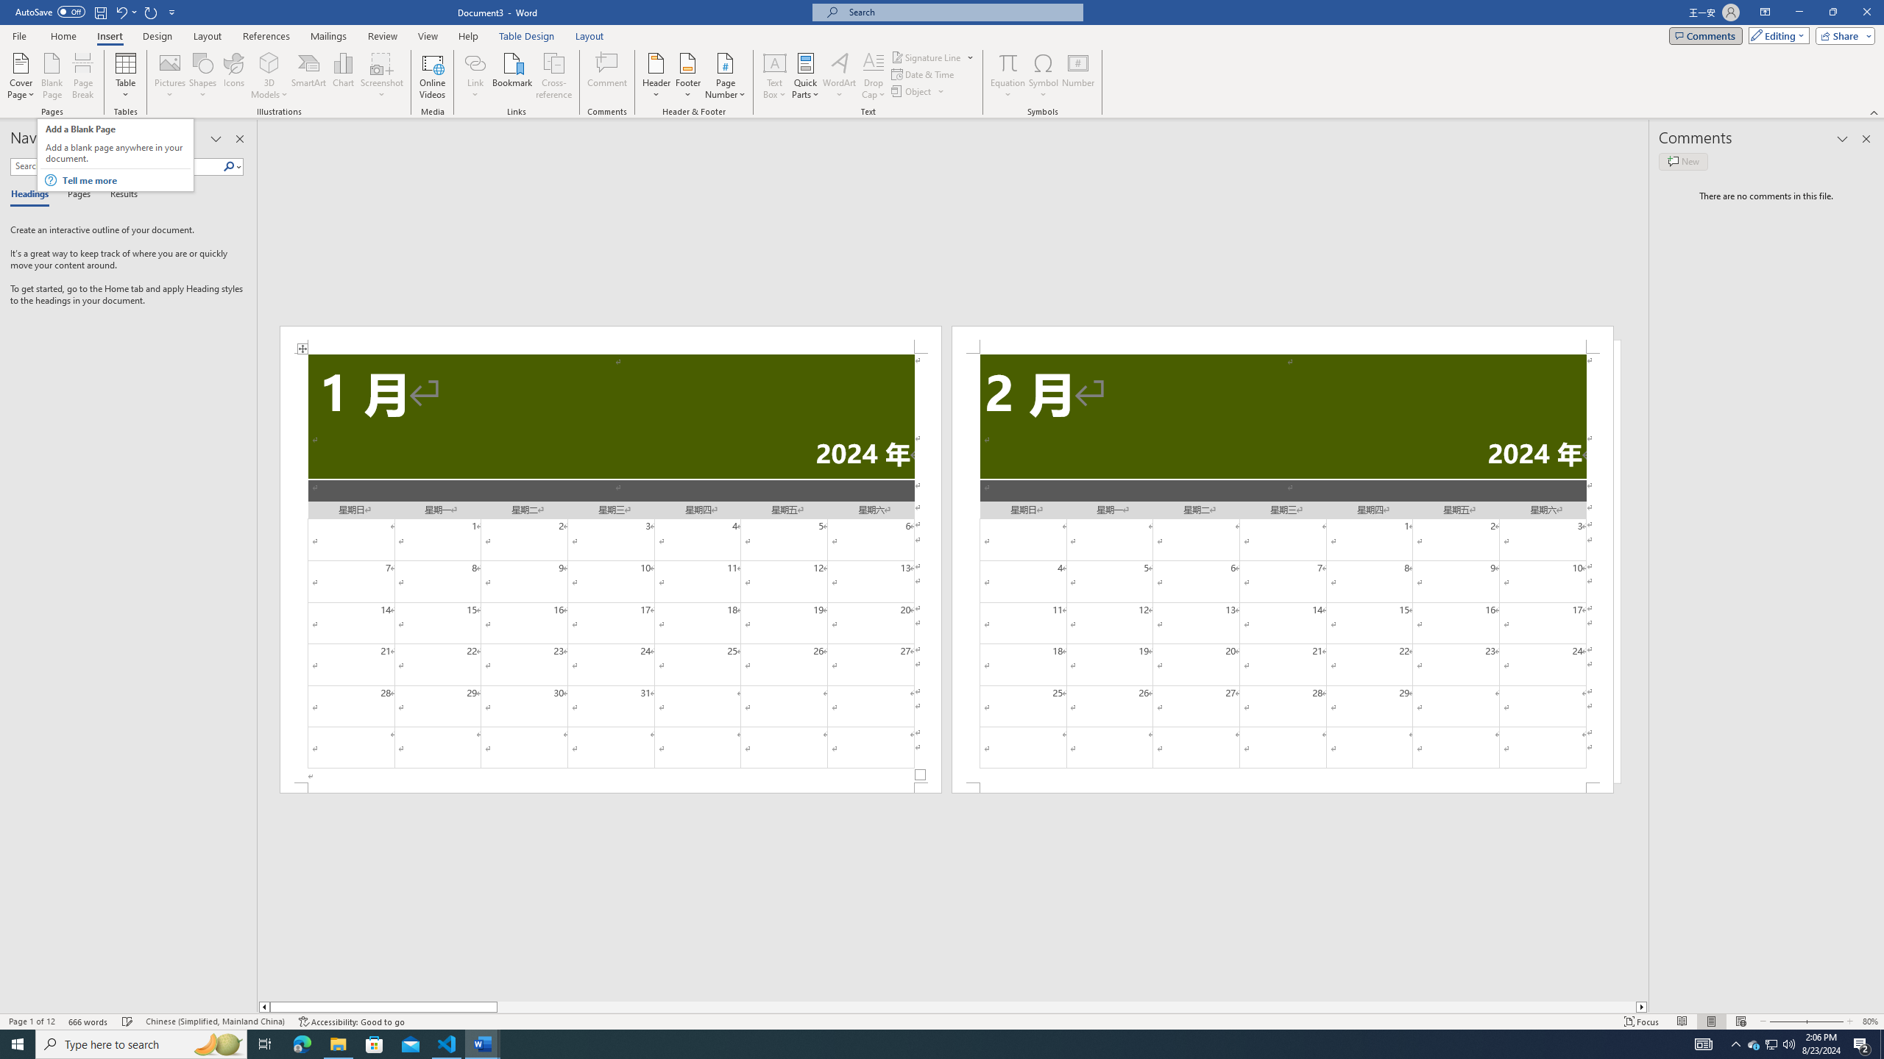  I want to click on Page Number, so click(725, 76).